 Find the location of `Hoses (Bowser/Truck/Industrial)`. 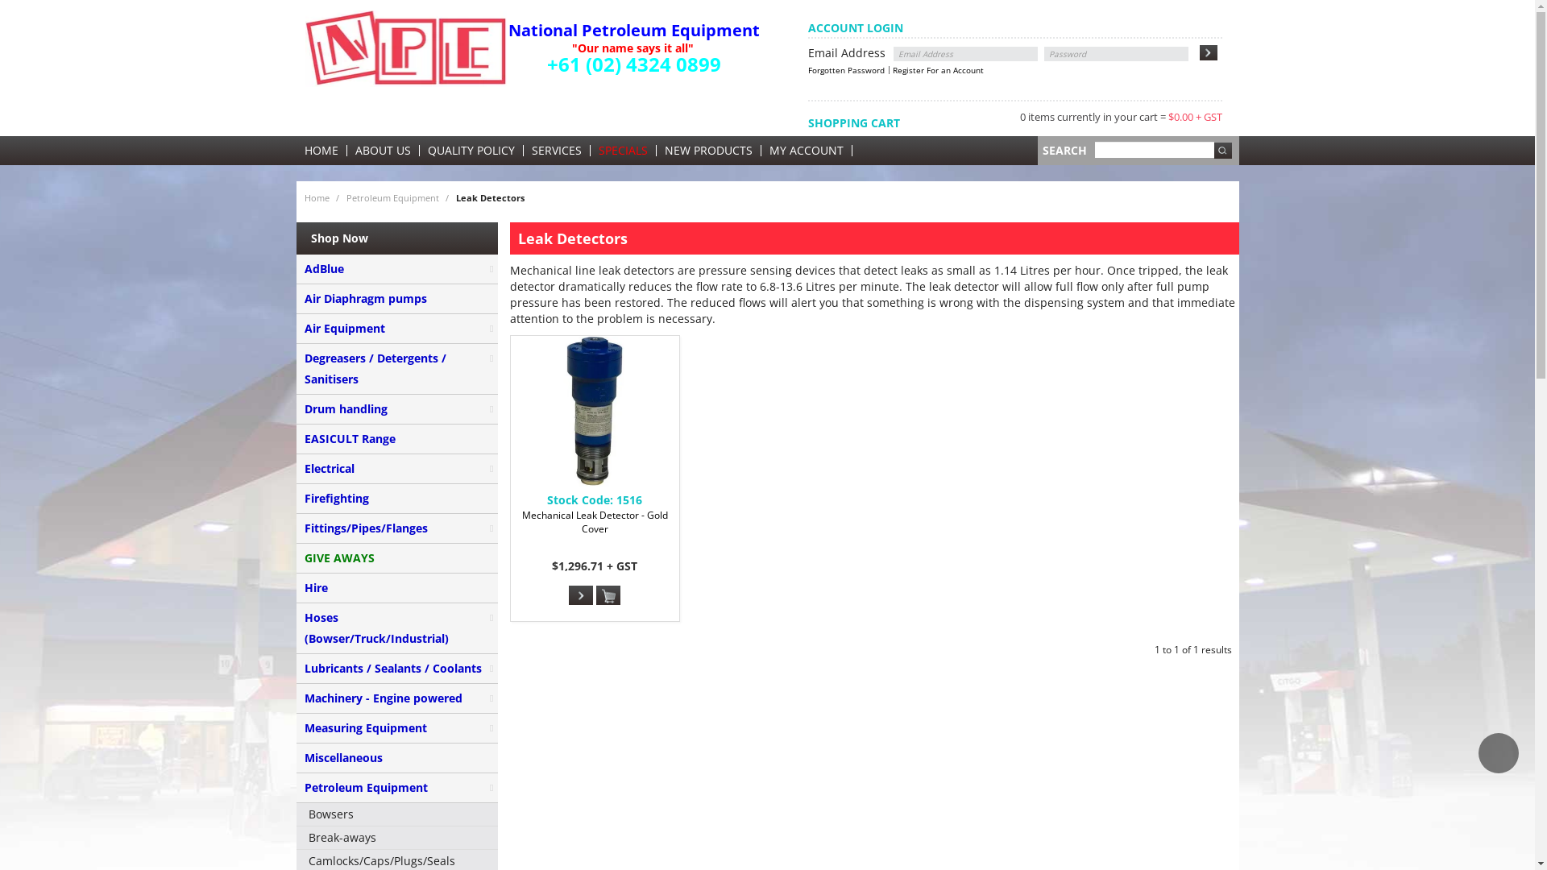

Hoses (Bowser/Truck/Industrial) is located at coordinates (397, 628).